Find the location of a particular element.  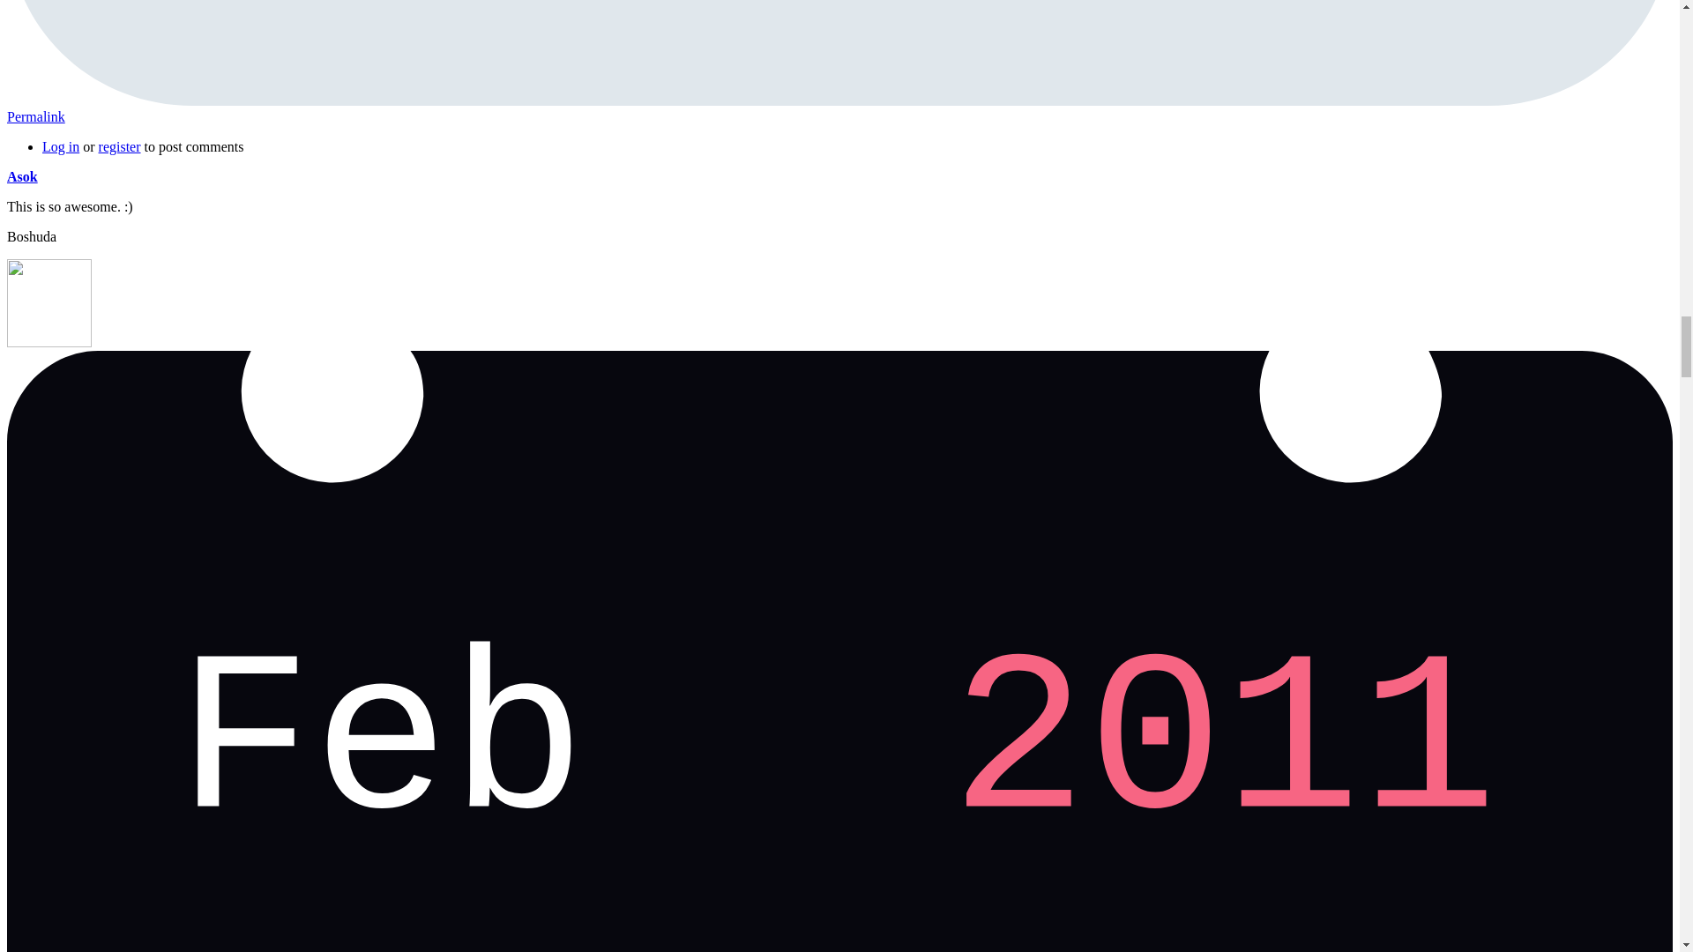

Log in is located at coordinates (61, 146).